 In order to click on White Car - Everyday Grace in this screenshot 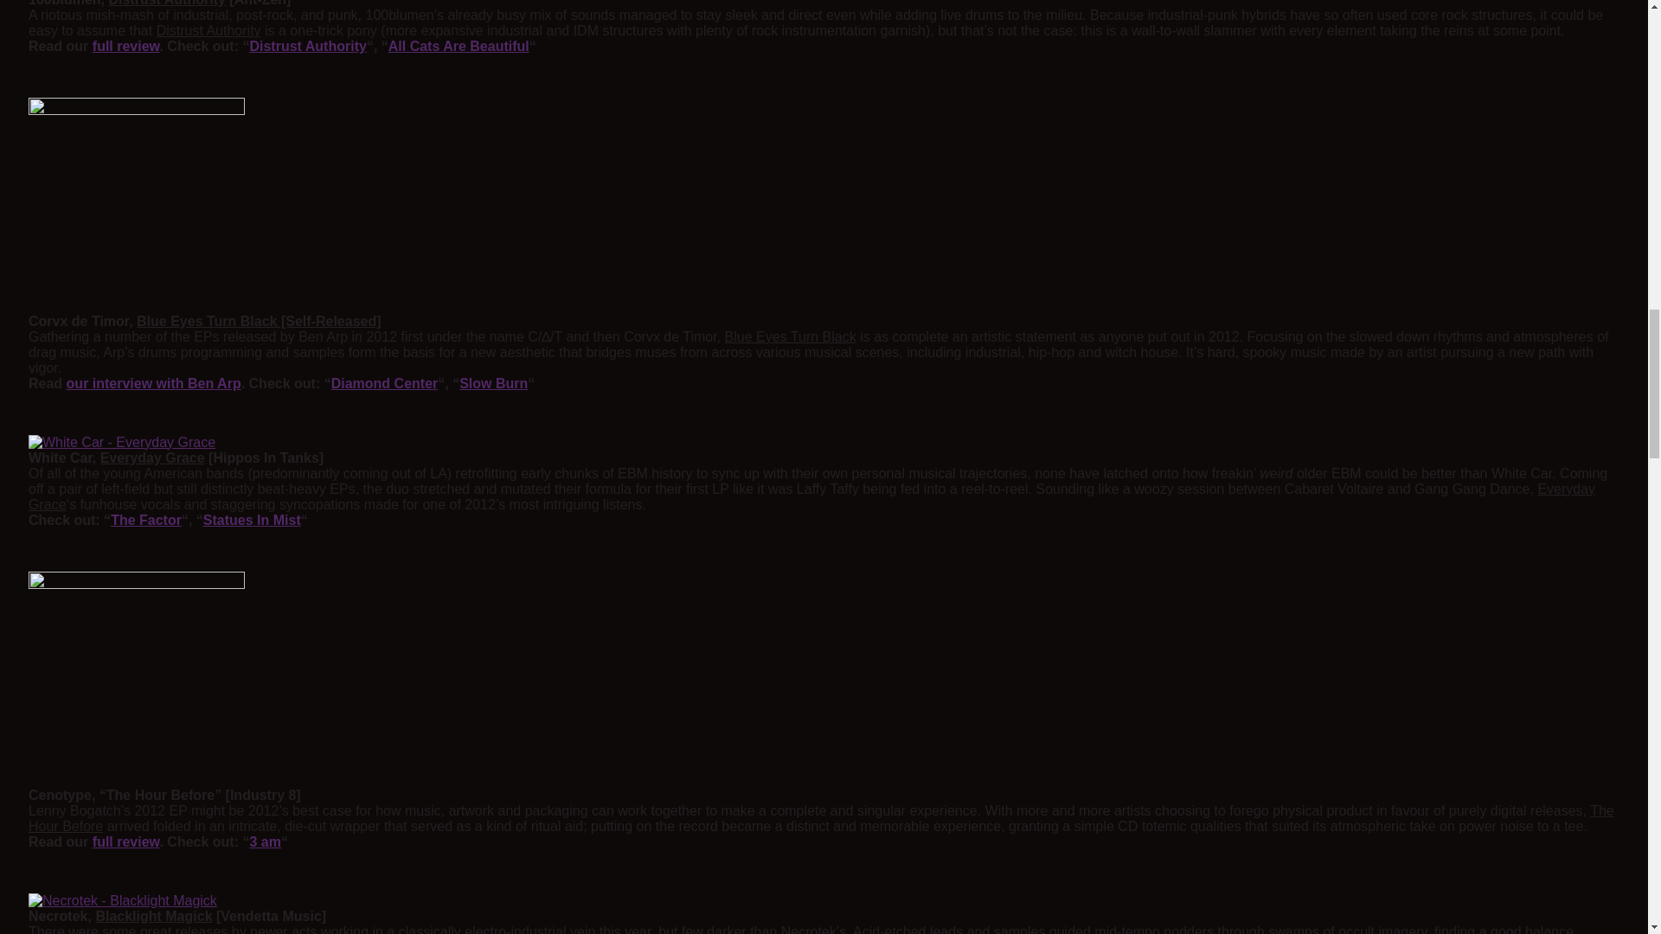, I will do `click(121, 443)`.